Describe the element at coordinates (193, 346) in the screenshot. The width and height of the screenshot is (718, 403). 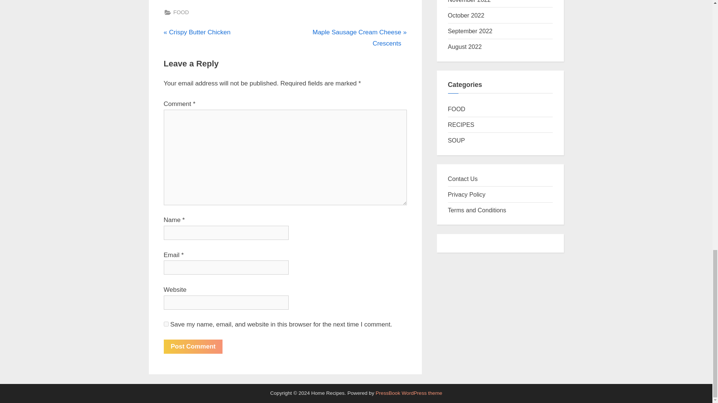
I see `Post Comment` at that location.